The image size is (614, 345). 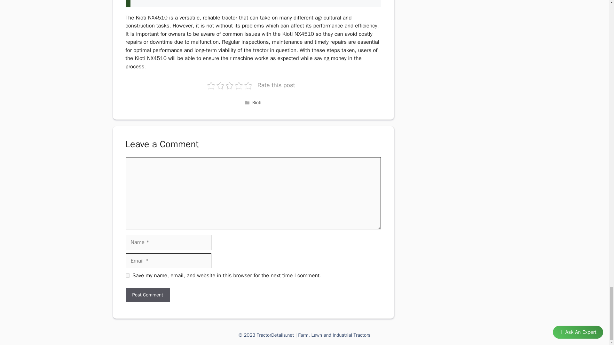 What do you see at coordinates (127, 275) in the screenshot?
I see `yes` at bounding box center [127, 275].